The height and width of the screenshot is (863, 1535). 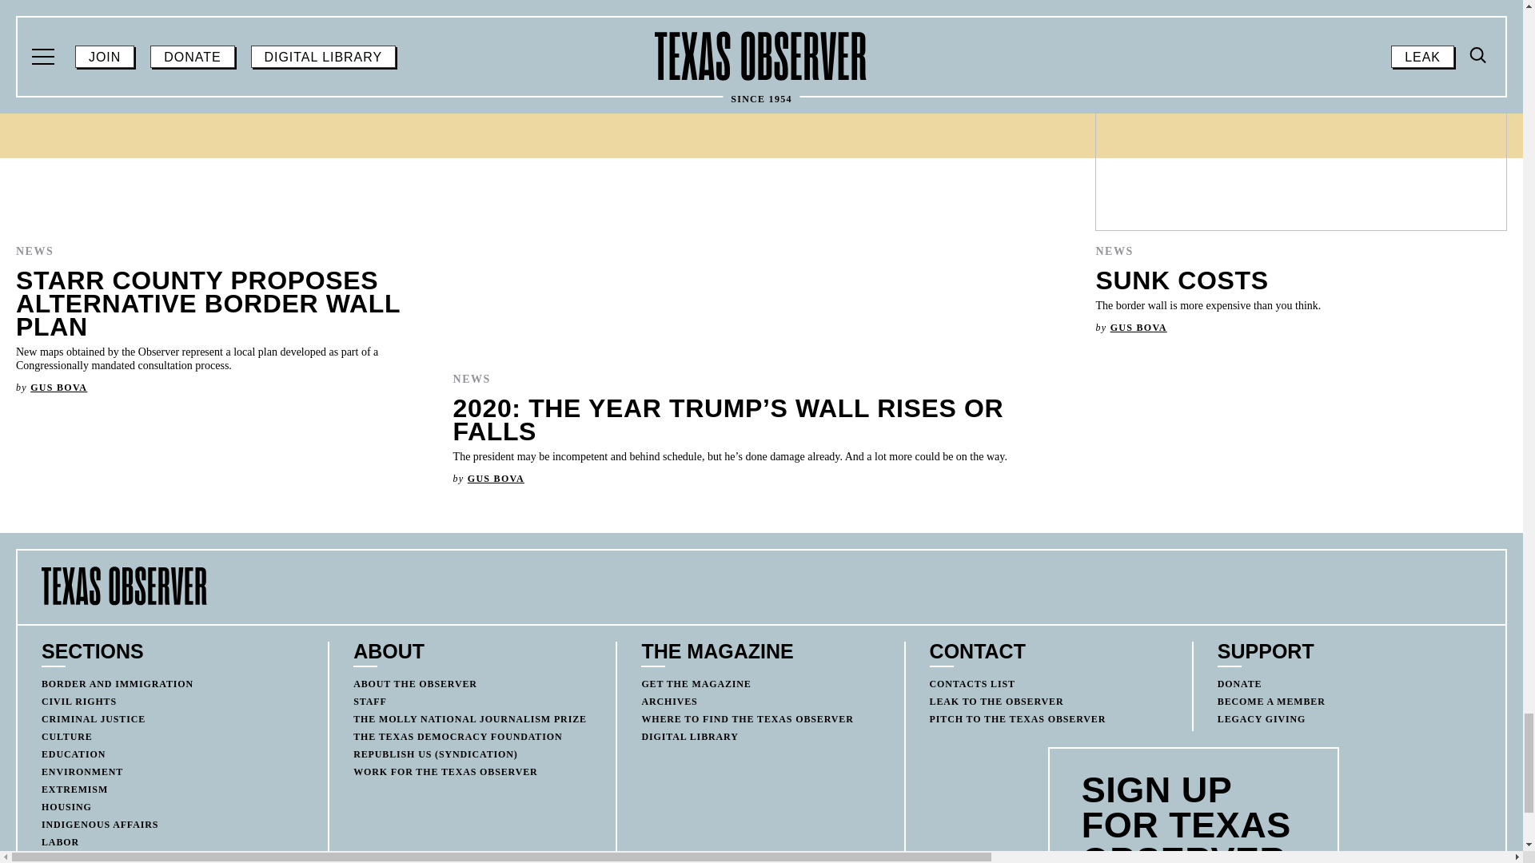 I want to click on Post by Gus Bova, so click(x=496, y=478).